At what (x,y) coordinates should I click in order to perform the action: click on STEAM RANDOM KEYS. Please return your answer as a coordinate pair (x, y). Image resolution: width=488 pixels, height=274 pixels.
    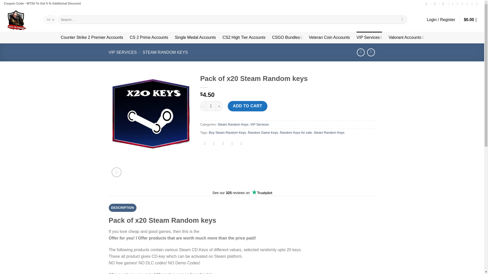
    Looking at the image, I should click on (165, 52).